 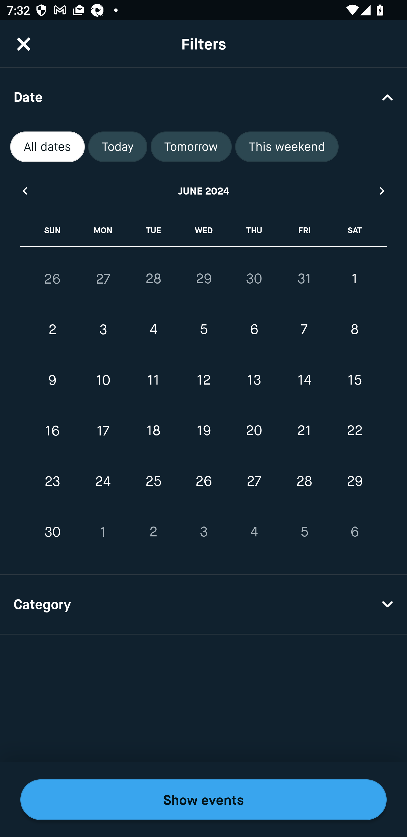 I want to click on 28, so click(x=304, y=481).